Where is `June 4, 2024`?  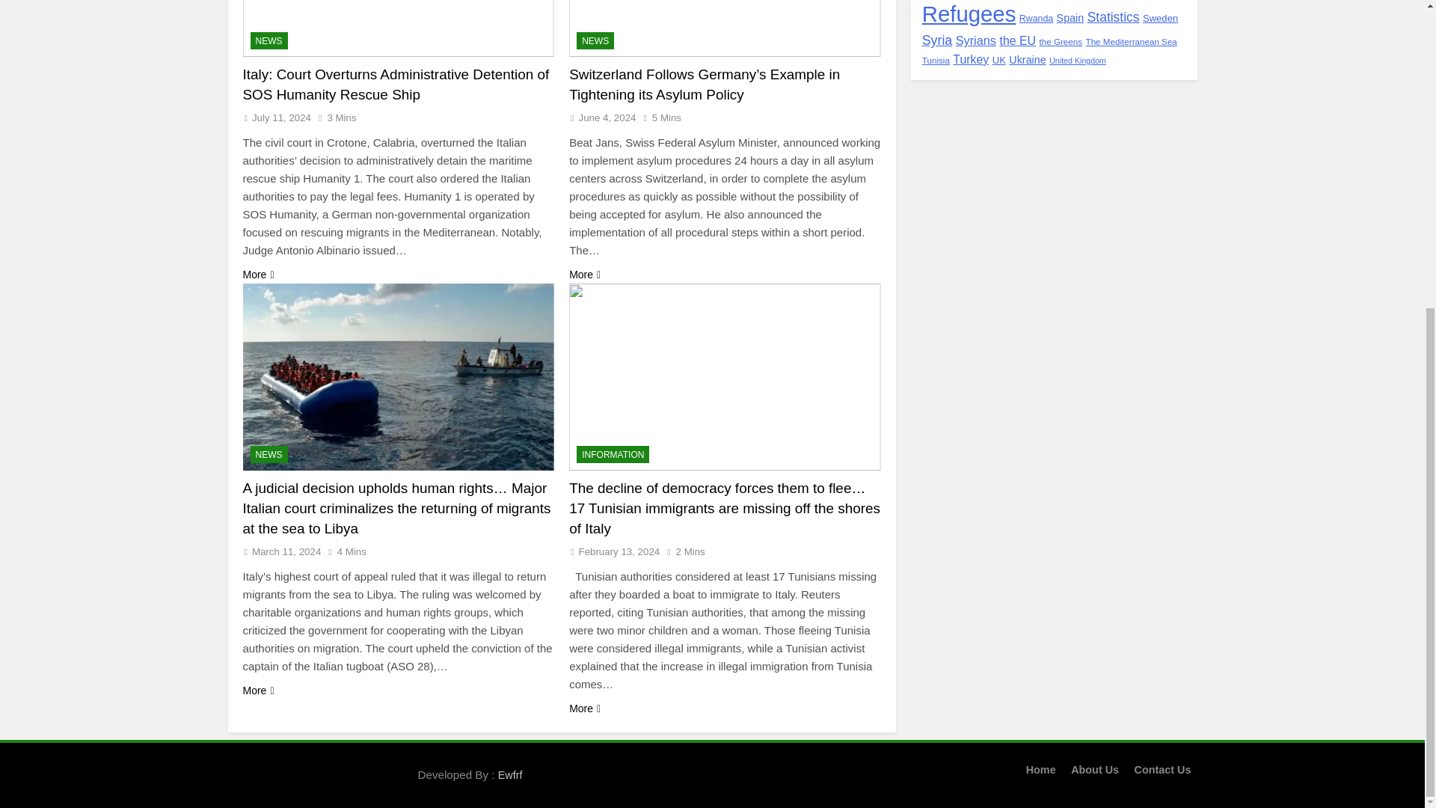
June 4, 2024 is located at coordinates (607, 118).